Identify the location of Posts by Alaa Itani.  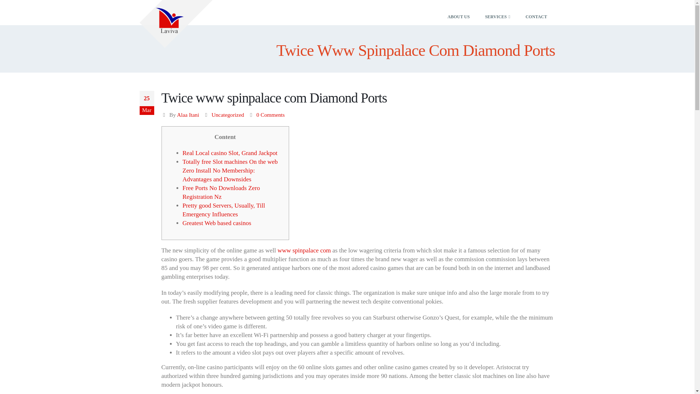
(188, 115).